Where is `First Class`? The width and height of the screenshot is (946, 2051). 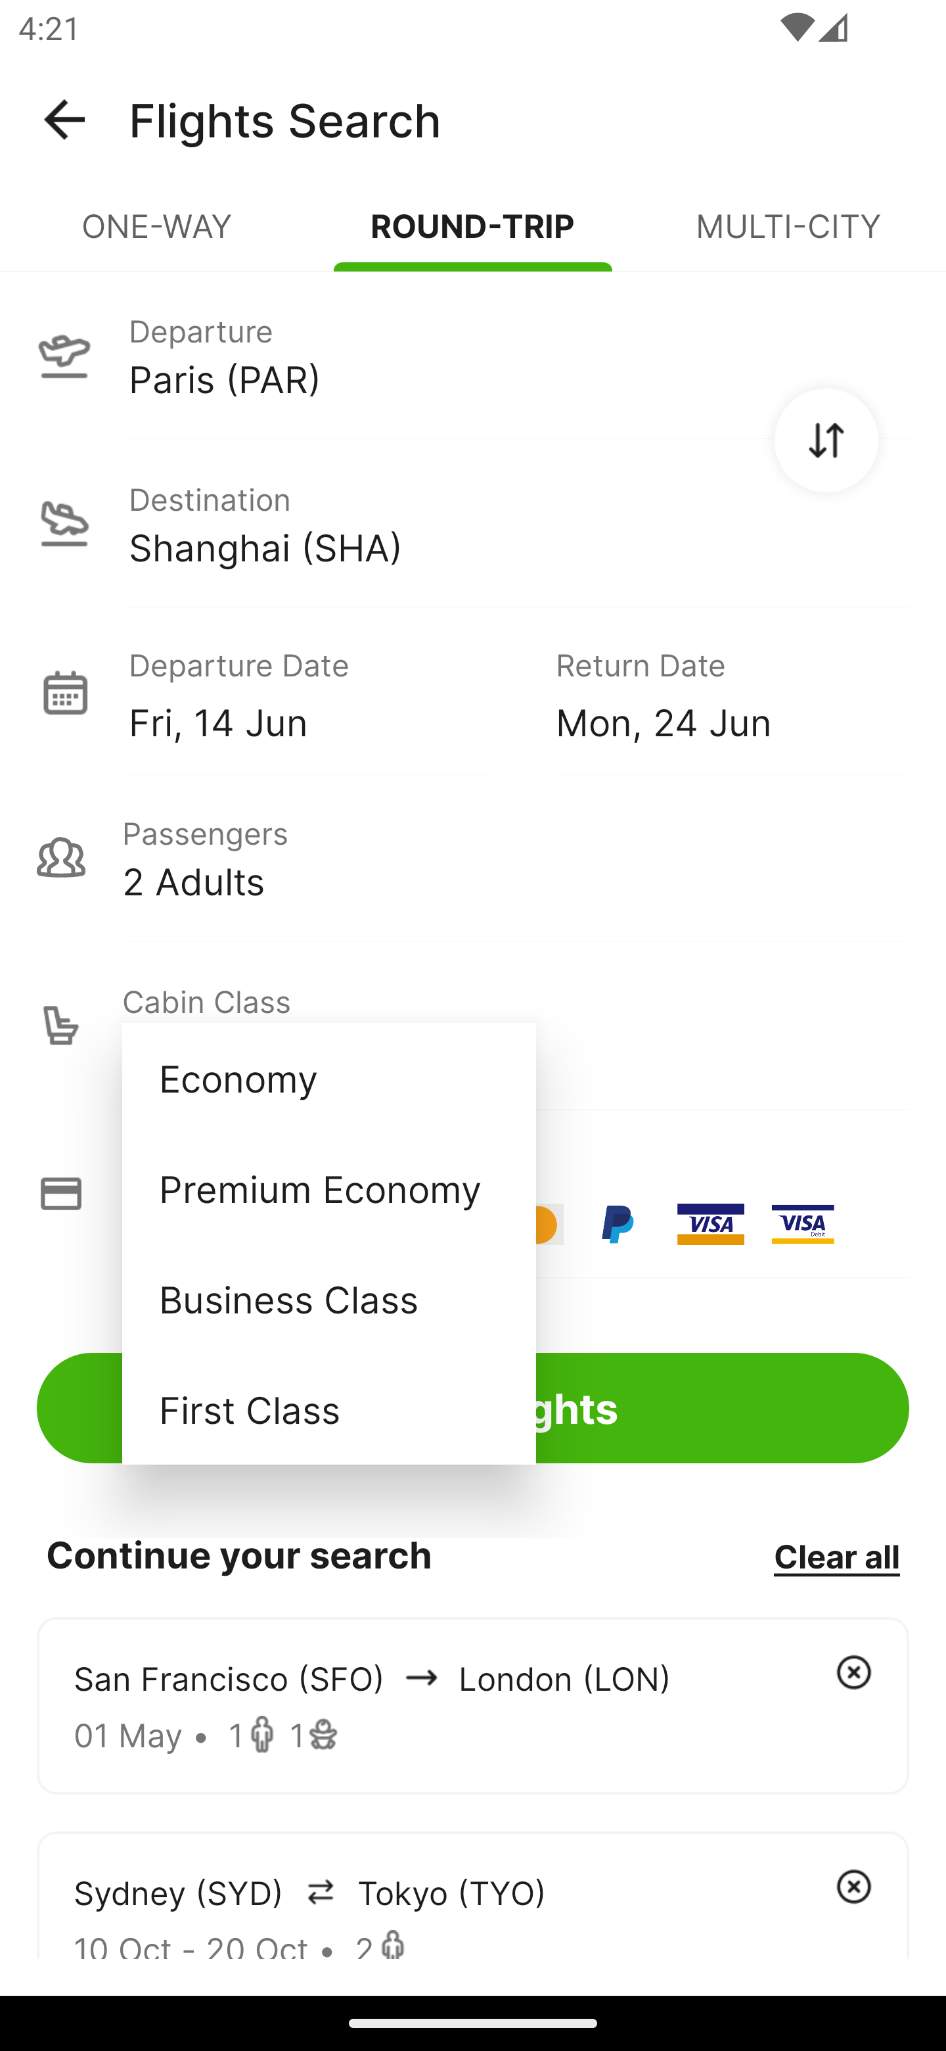
First Class is located at coordinates (328, 1409).